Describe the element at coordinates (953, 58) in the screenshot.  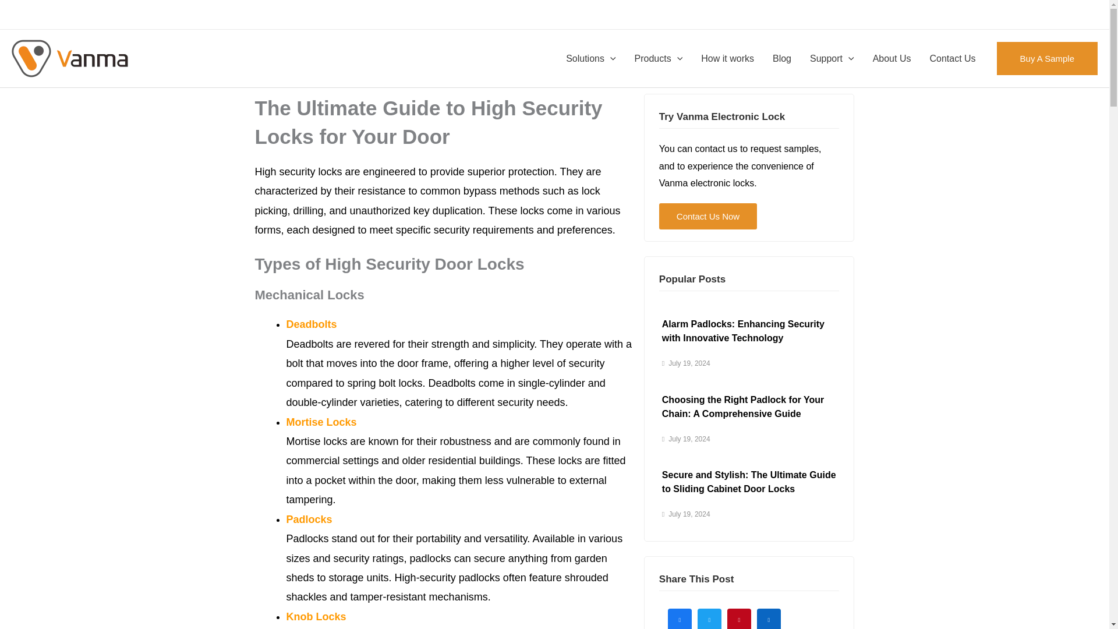
I see `Contact Us` at that location.